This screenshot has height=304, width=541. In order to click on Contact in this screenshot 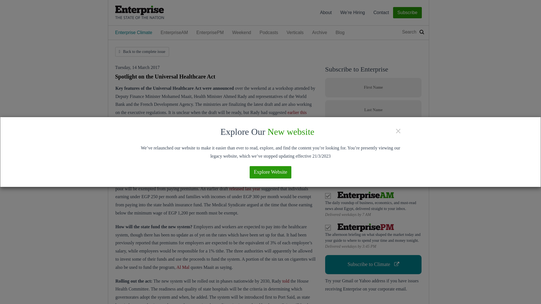, I will do `click(381, 13)`.